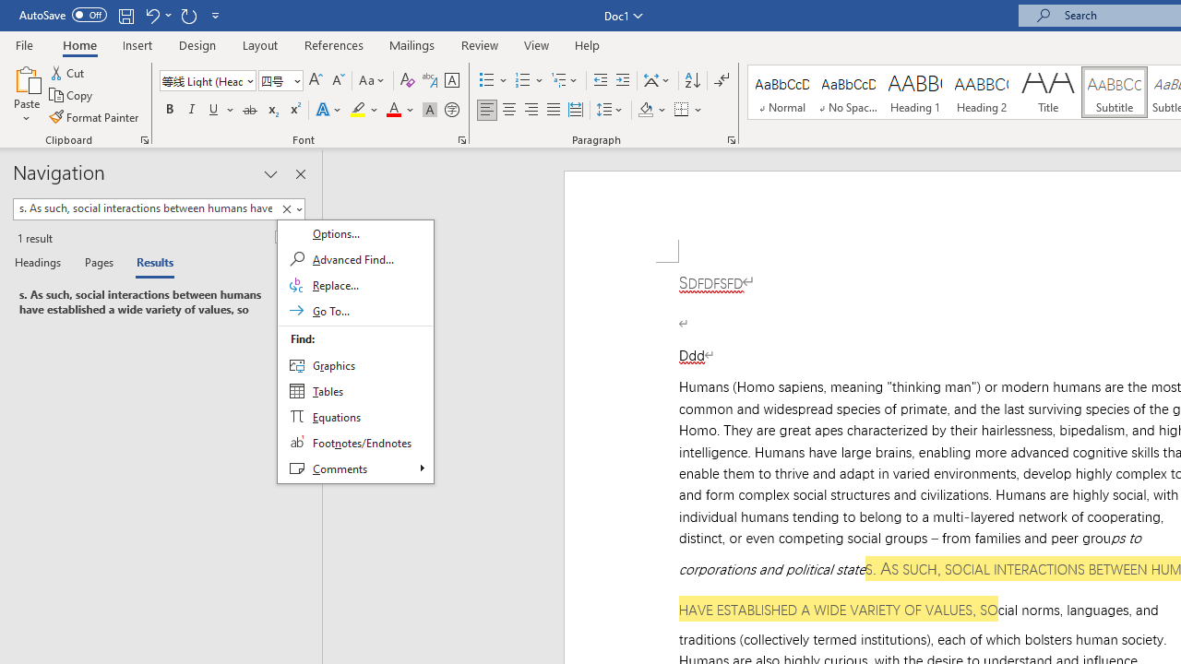 This screenshot has height=664, width=1181. Describe the element at coordinates (651, 111) in the screenshot. I see `Shading` at that location.